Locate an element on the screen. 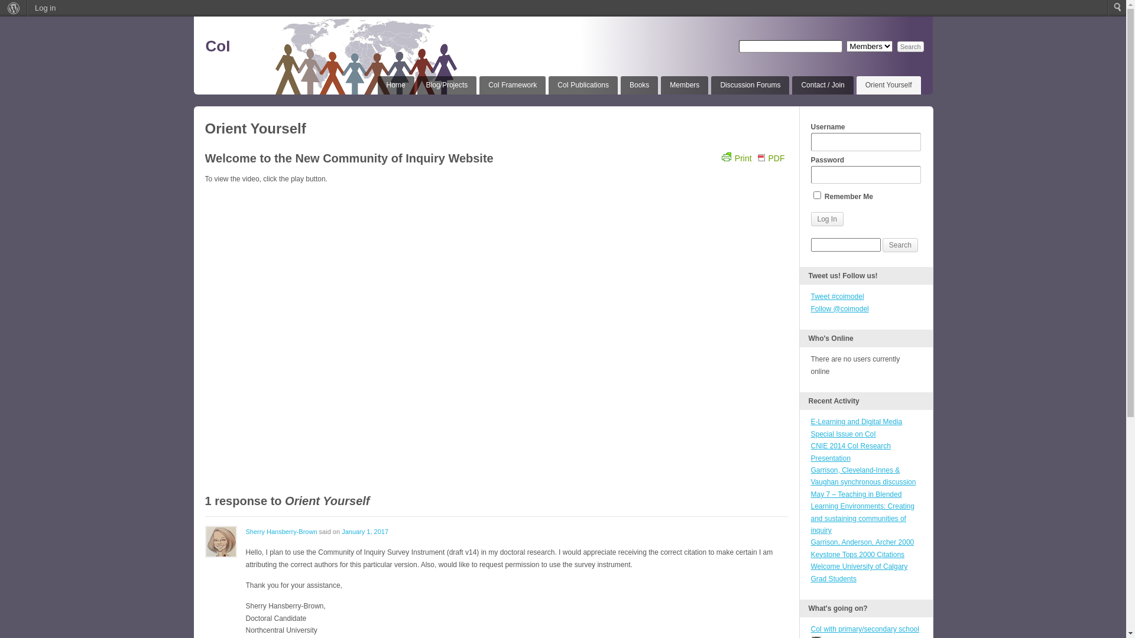 This screenshot has height=638, width=1135. Print PDF is located at coordinates (753, 161).